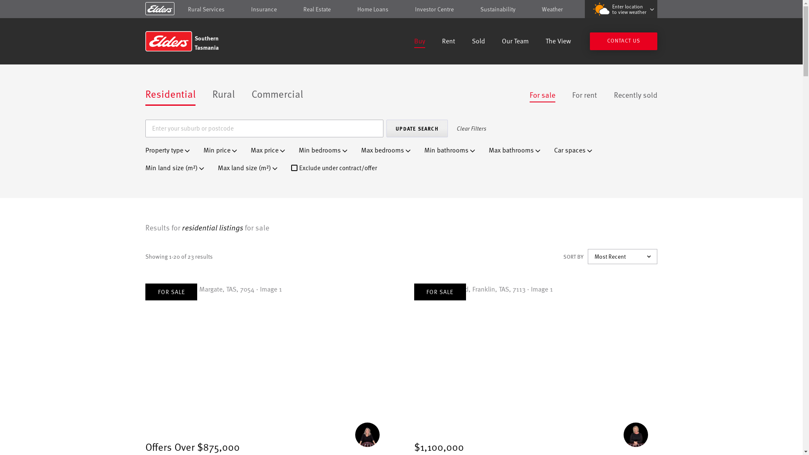 The height and width of the screenshot is (455, 809). I want to click on Our Team, so click(515, 42).